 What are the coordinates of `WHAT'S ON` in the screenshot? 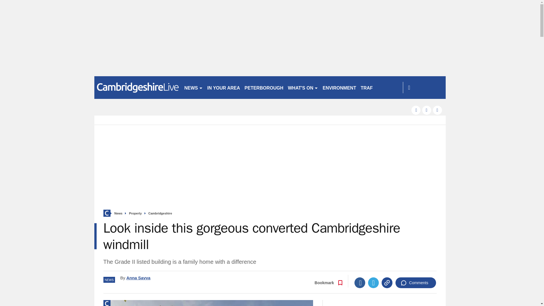 It's located at (303, 87).